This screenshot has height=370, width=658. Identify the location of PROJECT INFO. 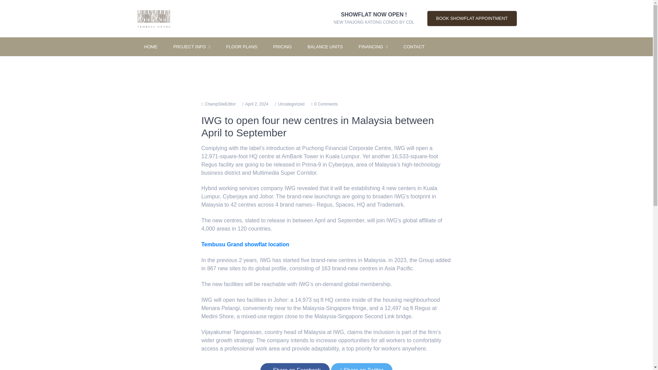
(191, 47).